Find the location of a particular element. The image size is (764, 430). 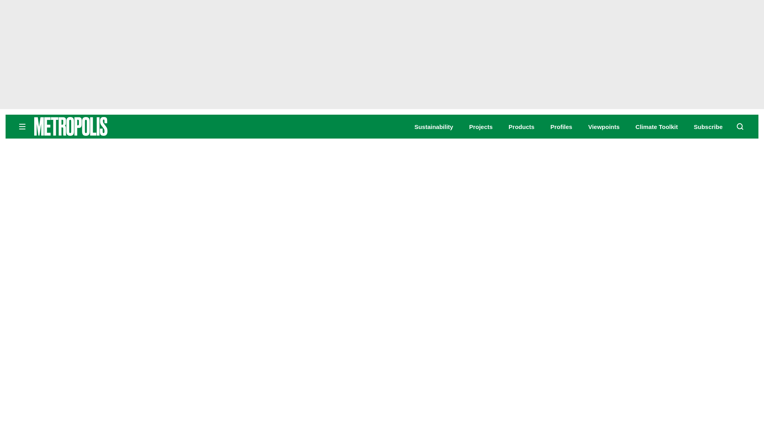

Climate Toolkit is located at coordinates (657, 127).